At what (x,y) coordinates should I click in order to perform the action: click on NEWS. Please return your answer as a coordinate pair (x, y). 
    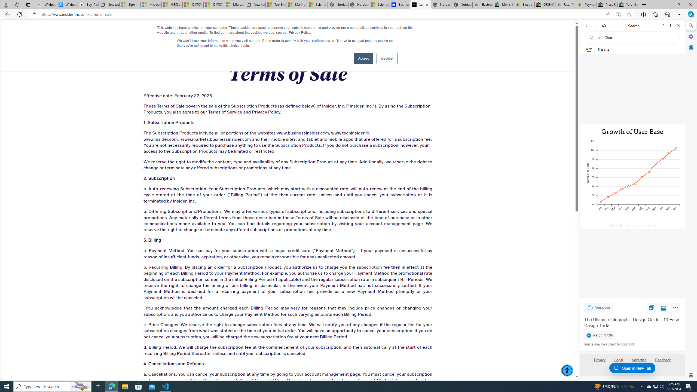
    Looking at the image, I should click on (350, 30).